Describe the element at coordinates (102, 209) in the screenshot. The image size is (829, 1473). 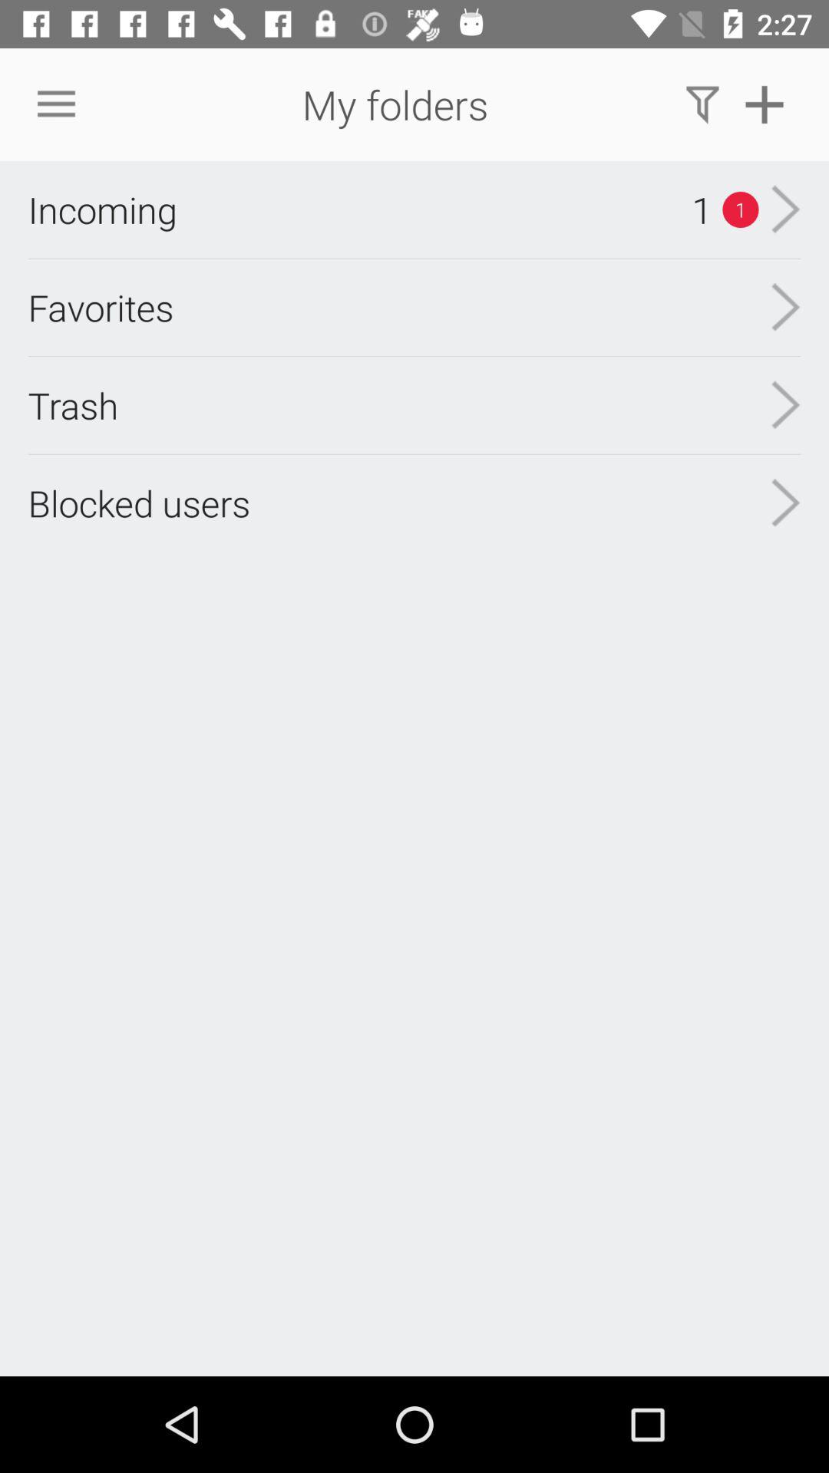
I see `select icon to the left of 1` at that location.